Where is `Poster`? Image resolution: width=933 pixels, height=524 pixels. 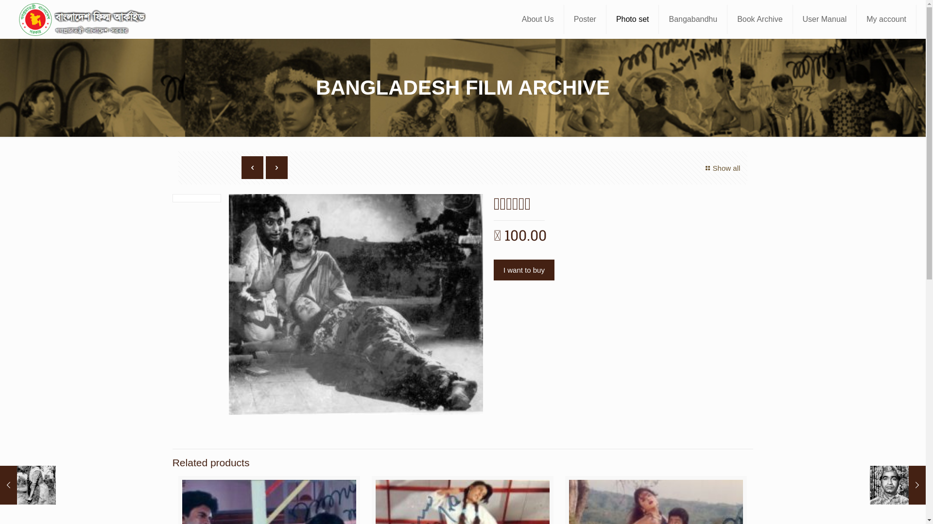 Poster is located at coordinates (585, 19).